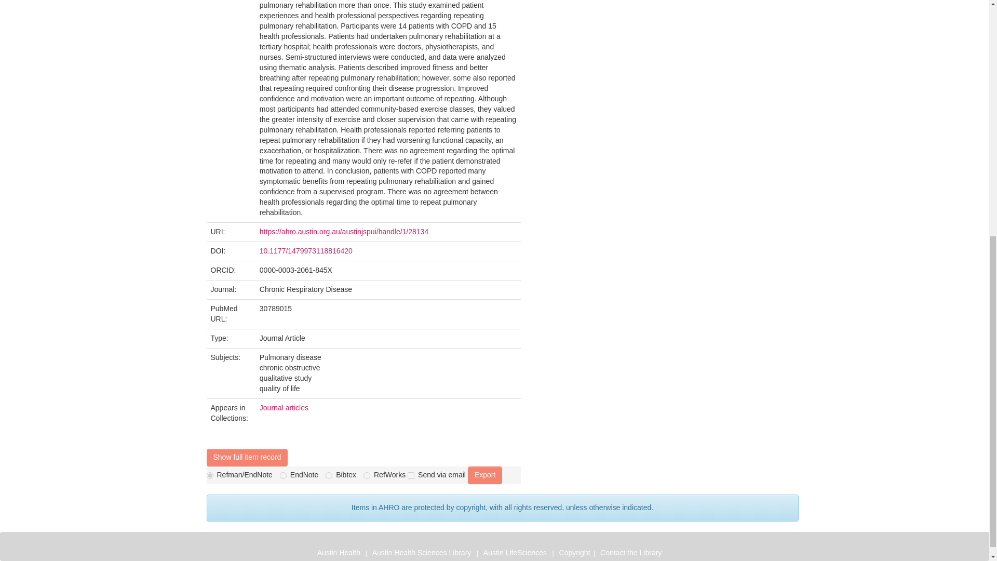 This screenshot has width=997, height=561. I want to click on Journal articles, so click(284, 407).